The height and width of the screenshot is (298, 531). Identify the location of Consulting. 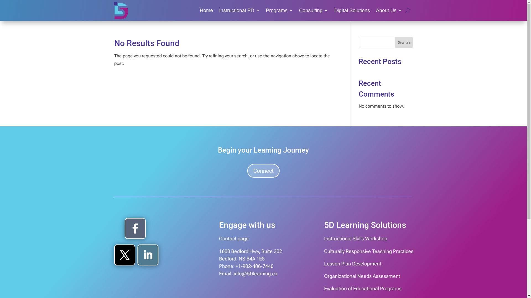
(314, 10).